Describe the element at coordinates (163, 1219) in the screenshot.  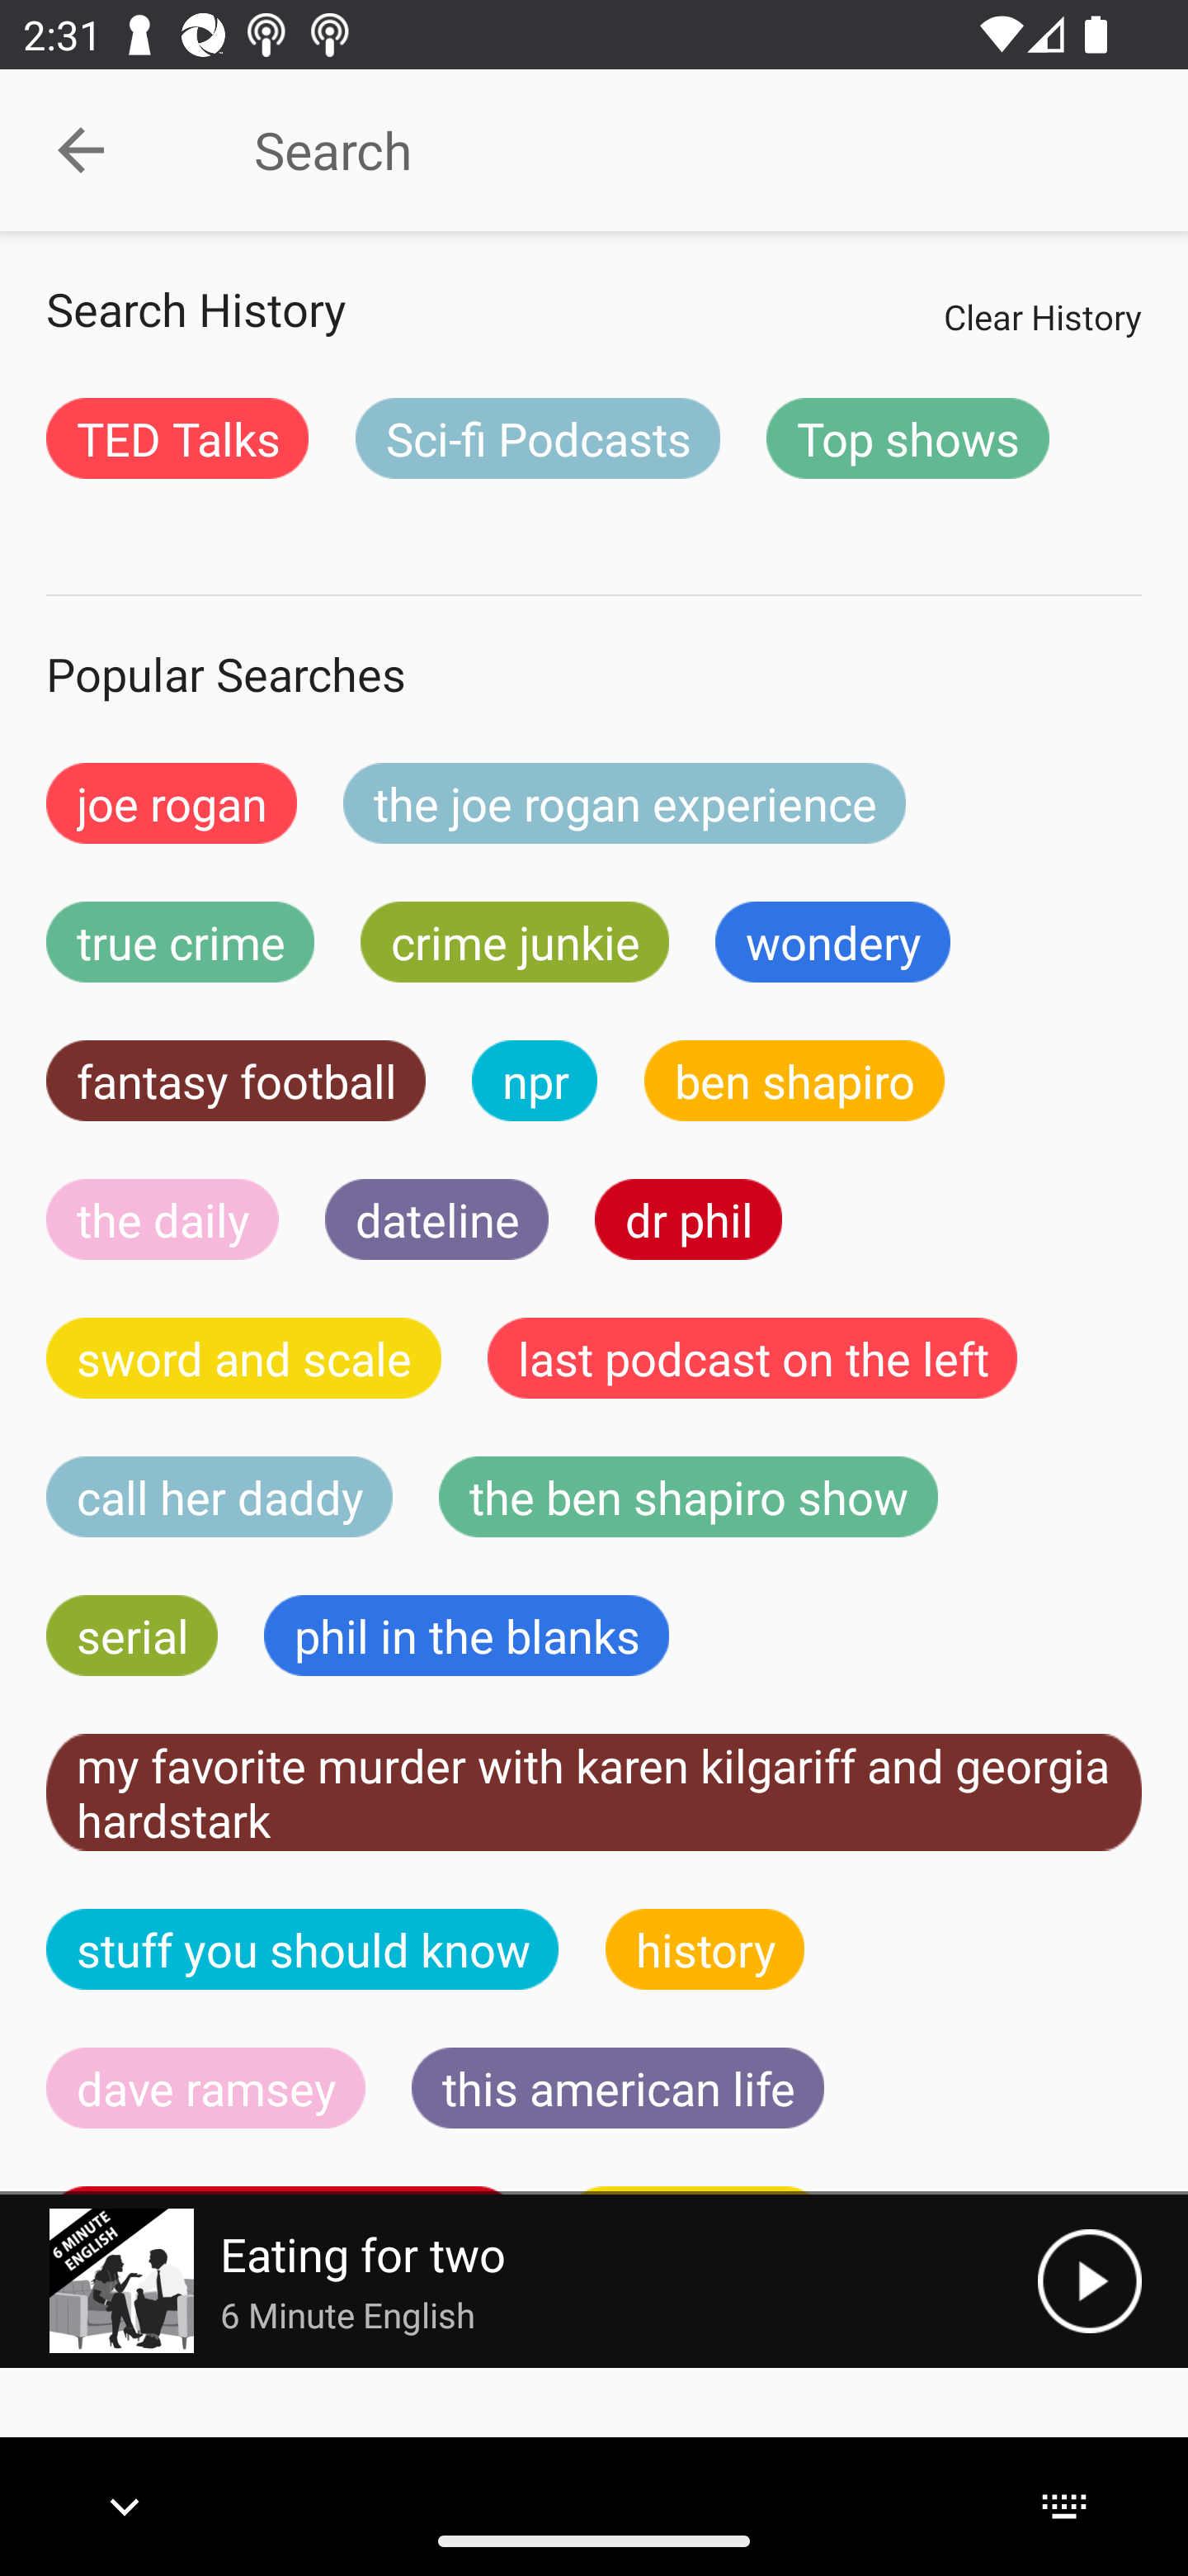
I see `the daily` at that location.